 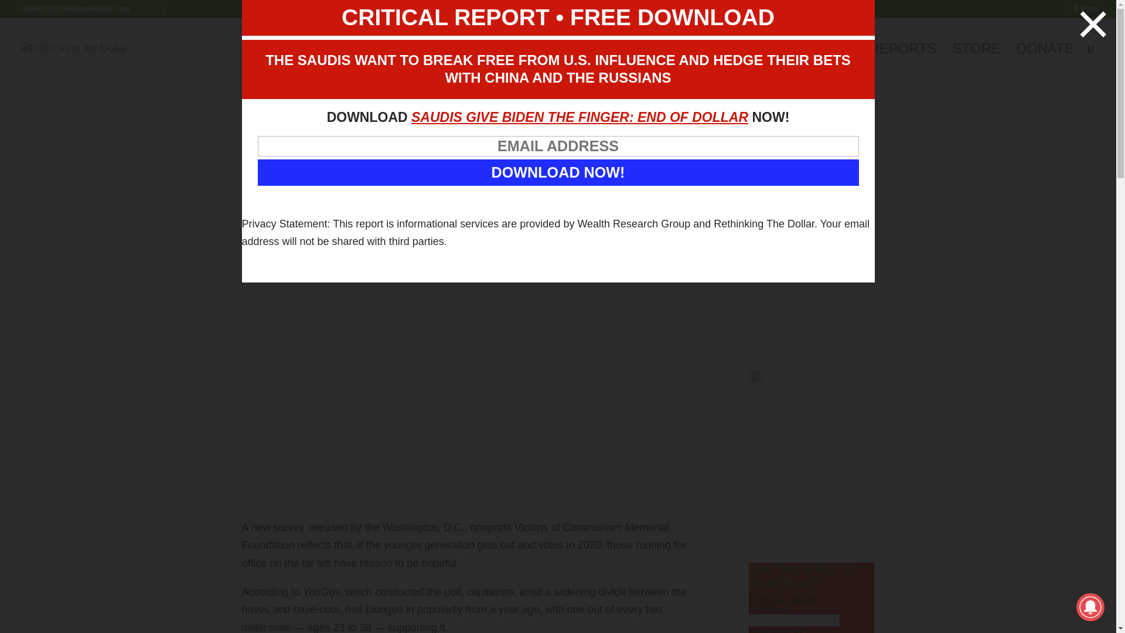 I want to click on STORE, so click(x=977, y=62).